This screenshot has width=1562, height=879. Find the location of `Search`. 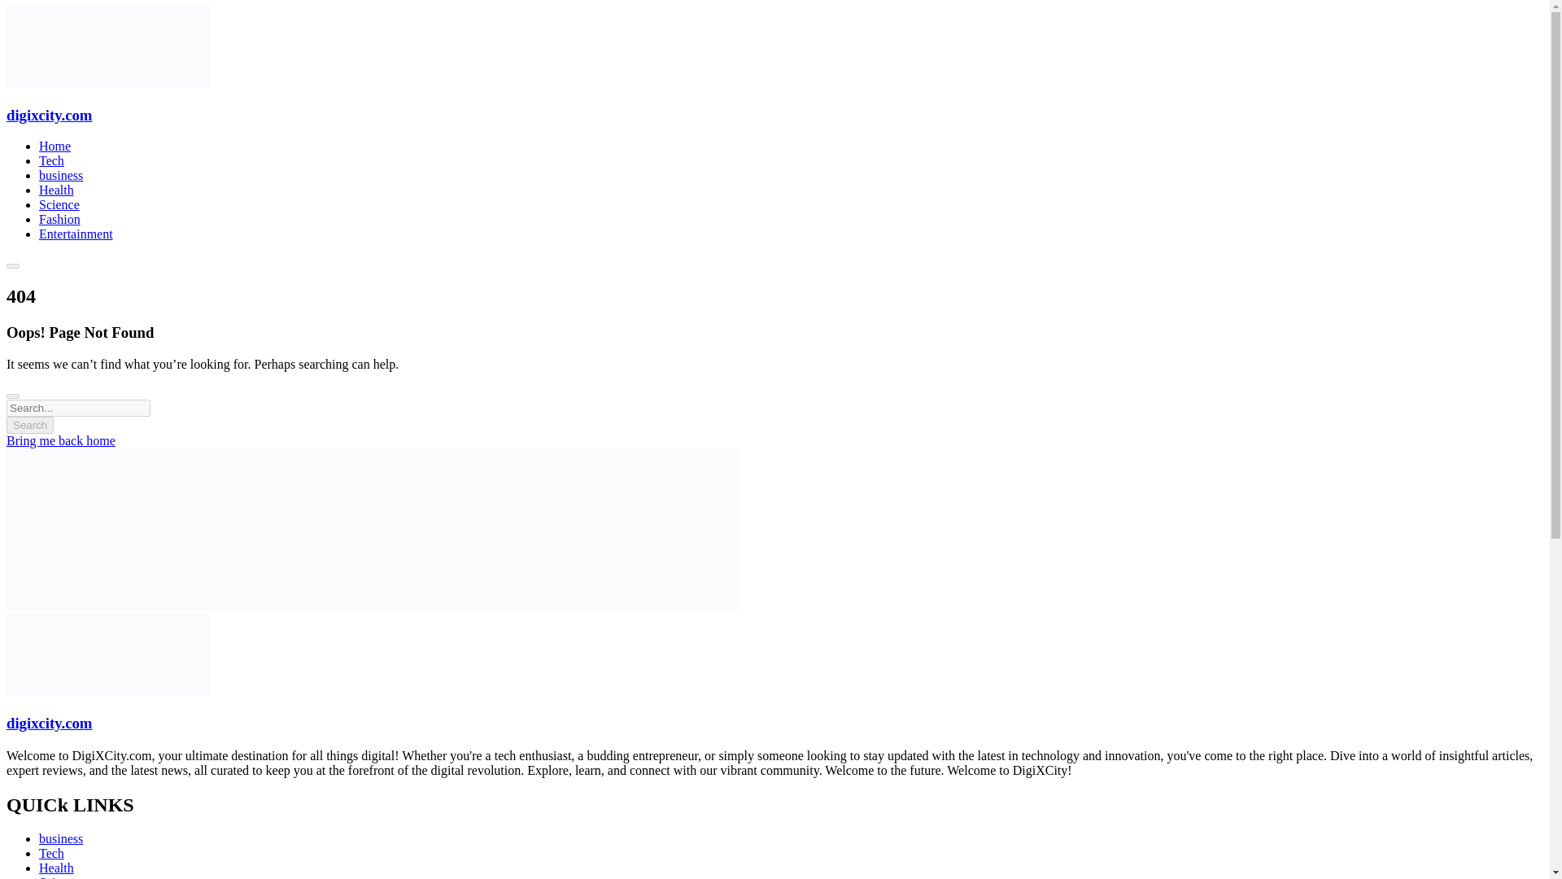

Search is located at coordinates (29, 425).